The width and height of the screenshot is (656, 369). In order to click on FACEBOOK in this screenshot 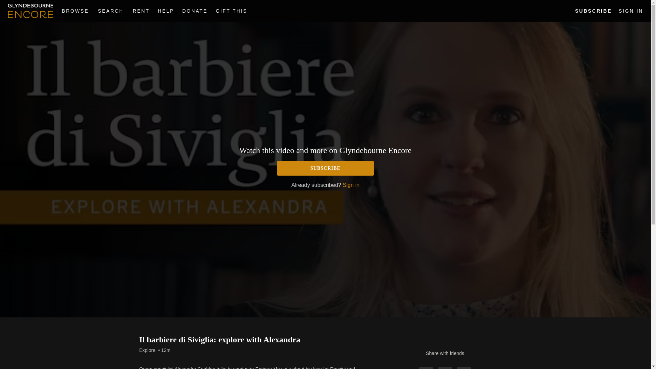, I will do `click(426, 368)`.